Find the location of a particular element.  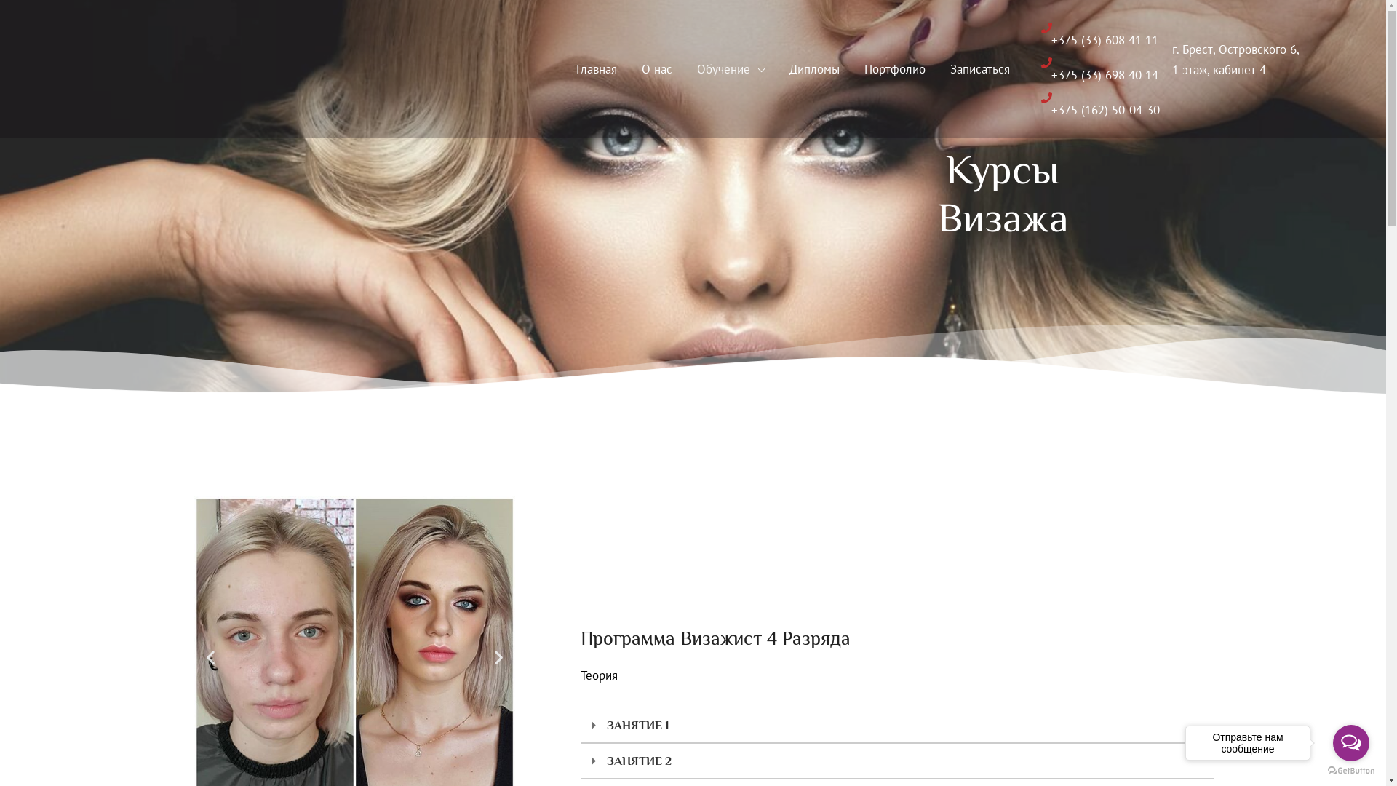

+375 (33) 698 40 14 is located at coordinates (1099, 70).